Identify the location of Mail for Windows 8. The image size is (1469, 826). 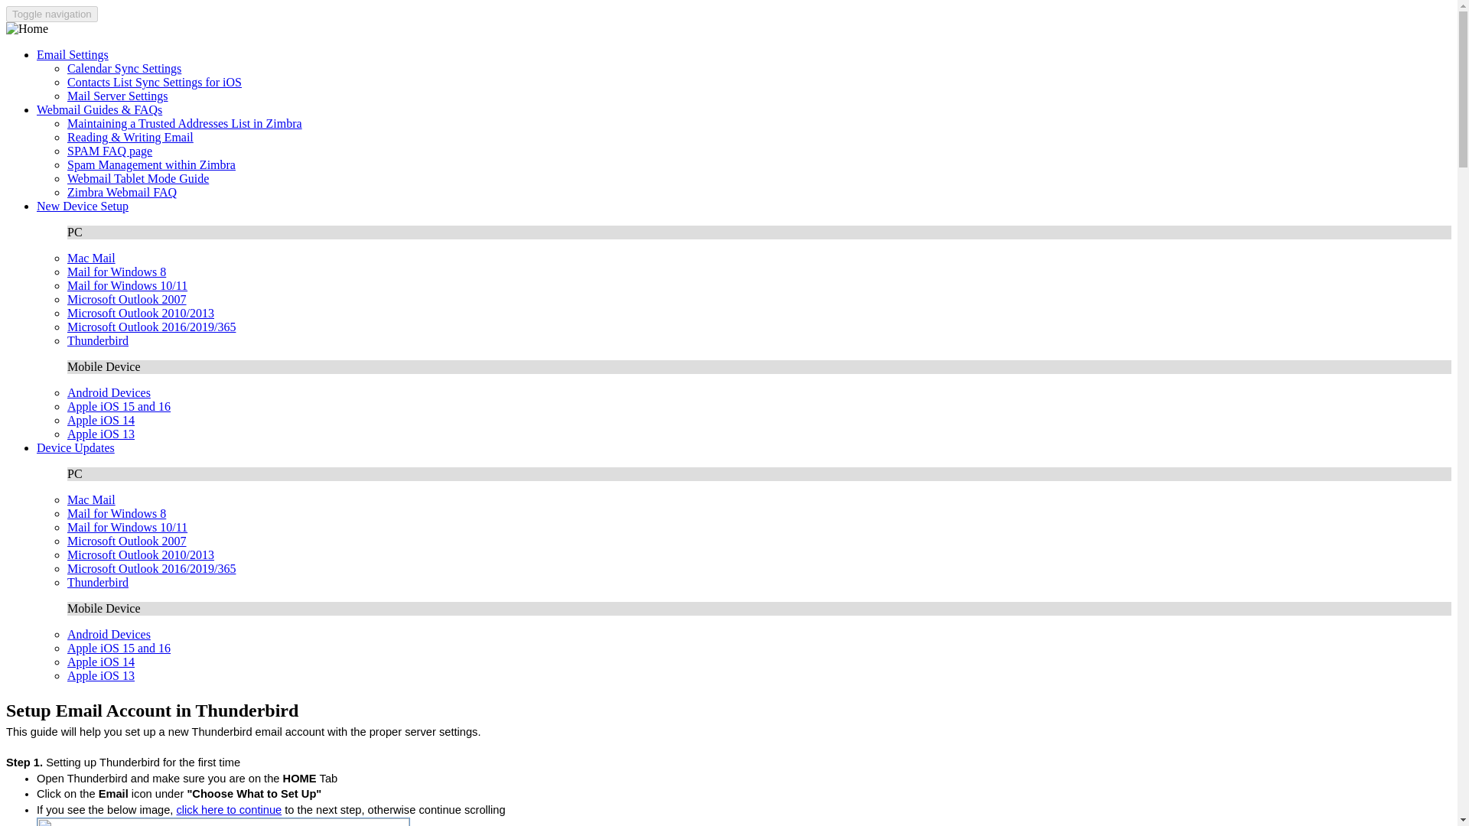
(116, 271).